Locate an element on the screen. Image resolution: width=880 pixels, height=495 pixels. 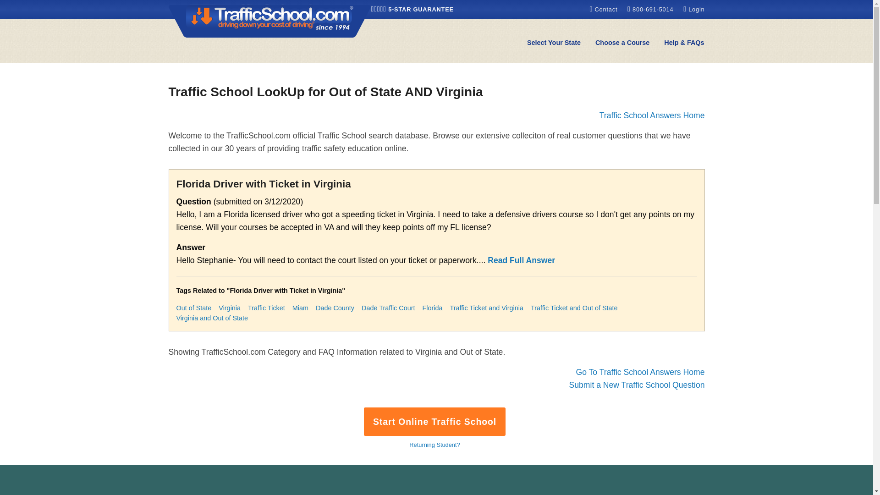
Call Traffic School is located at coordinates (651, 9).